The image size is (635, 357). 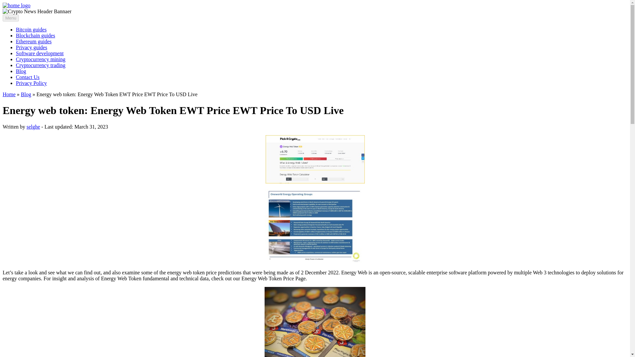 I want to click on Ethereum guides, so click(x=34, y=41).